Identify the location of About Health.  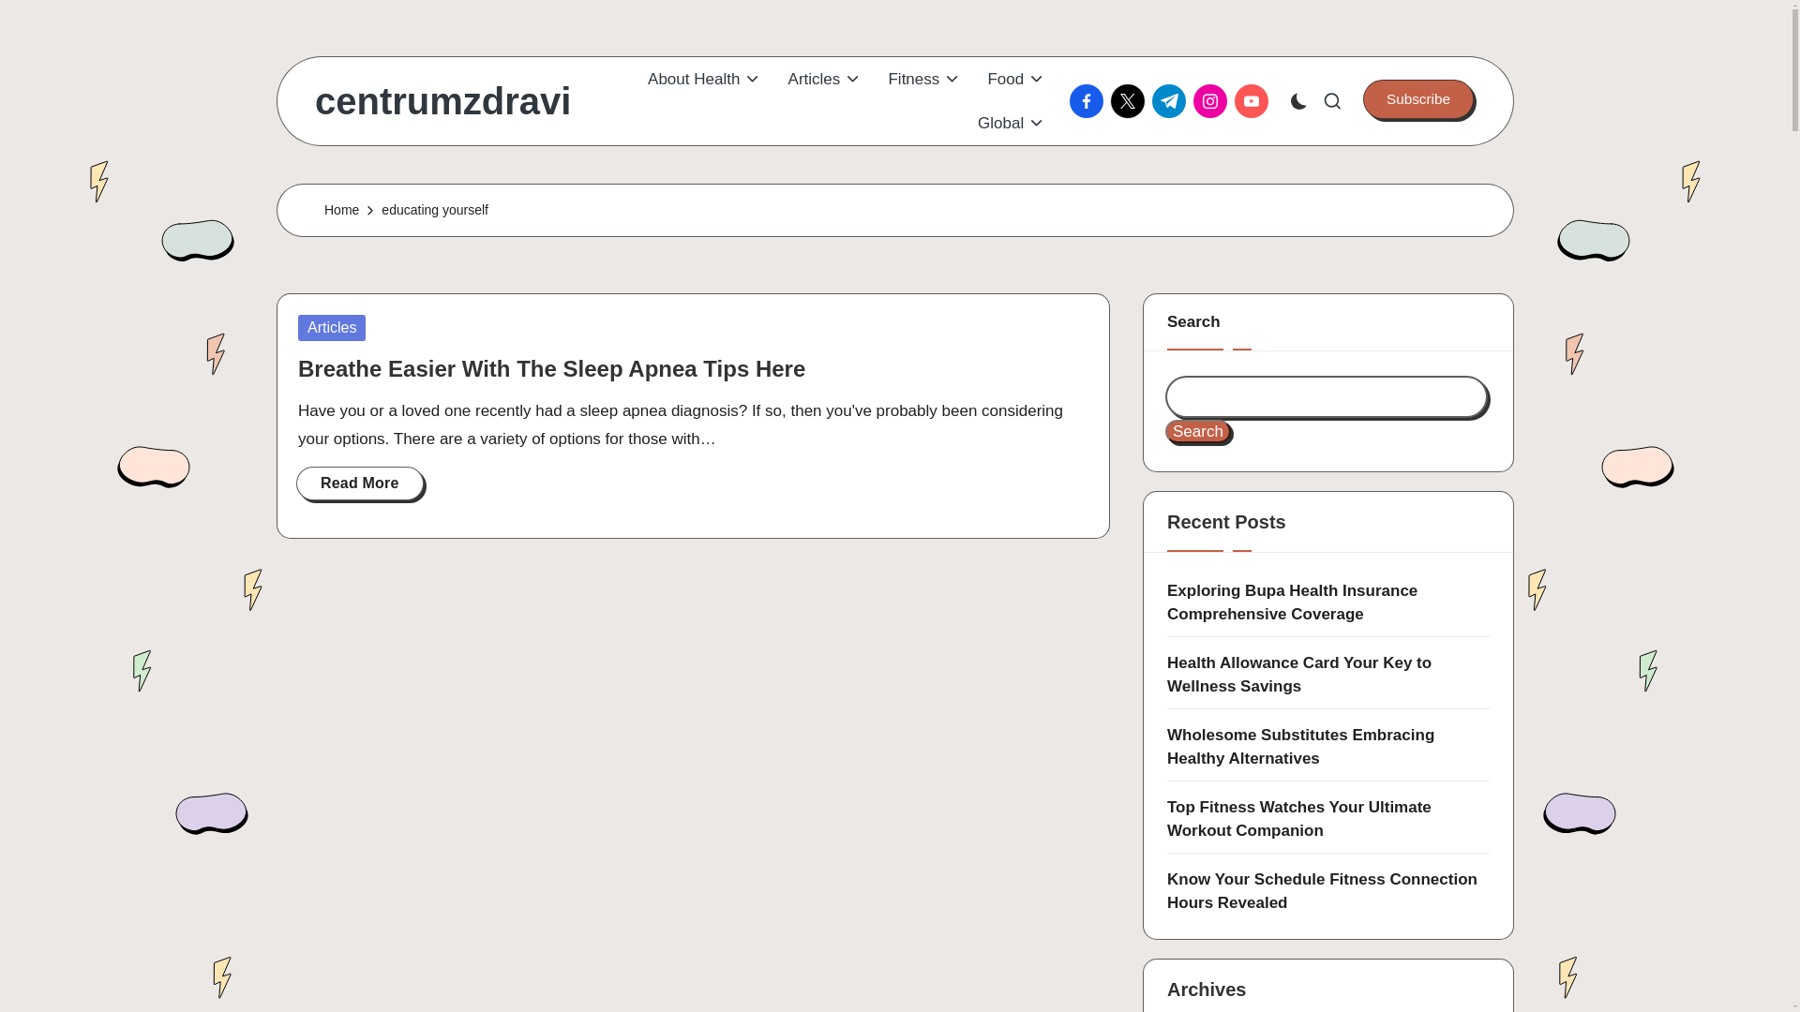
(705, 79).